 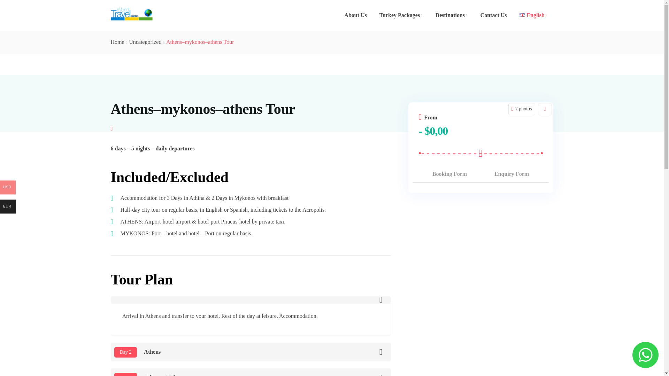 I want to click on Turkey Packages, so click(x=401, y=15).